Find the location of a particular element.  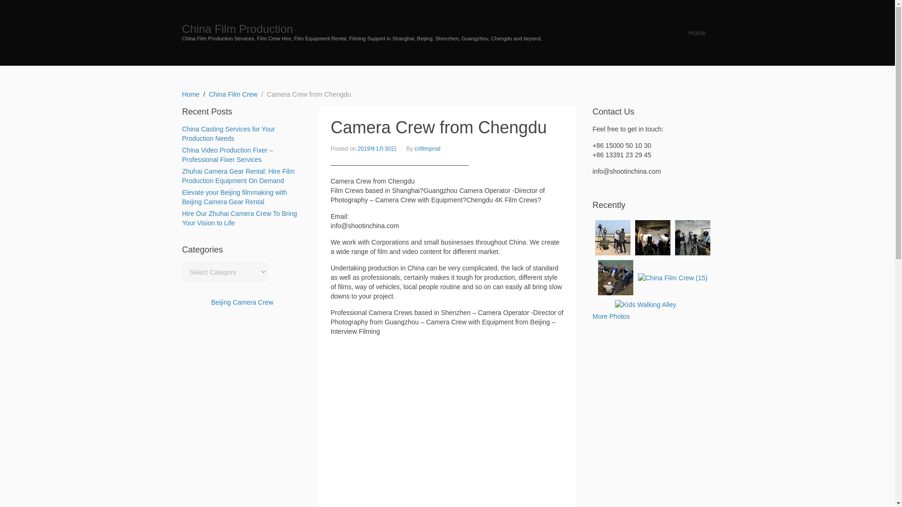

More Photos is located at coordinates (611, 316).